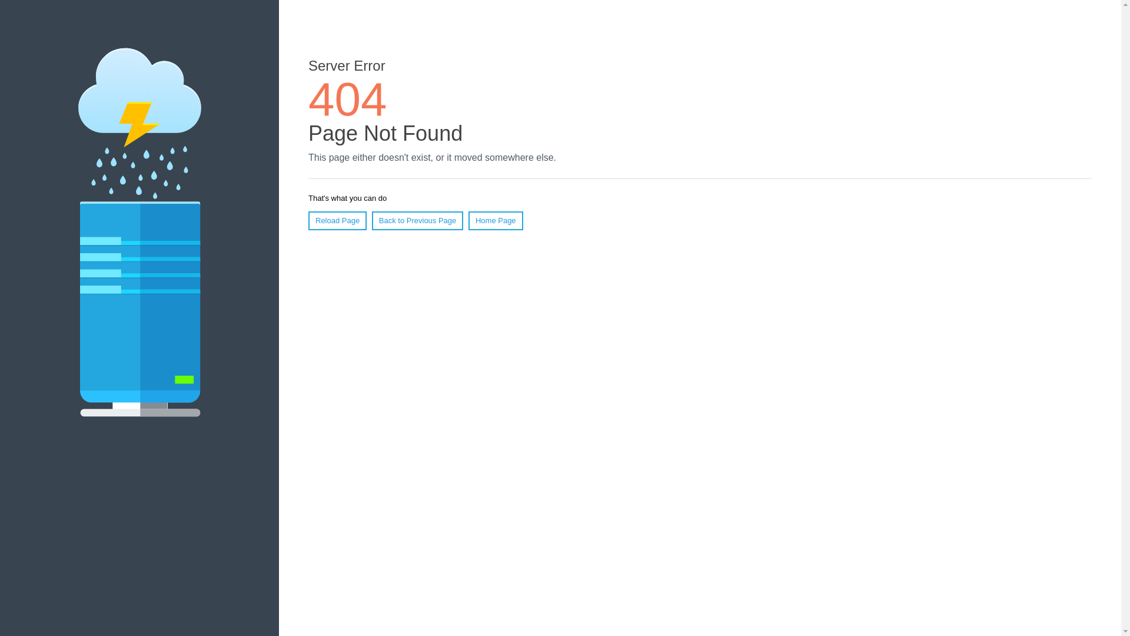 The height and width of the screenshot is (636, 1130). What do you see at coordinates (338, 221) in the screenshot?
I see `Reload Page` at bounding box center [338, 221].